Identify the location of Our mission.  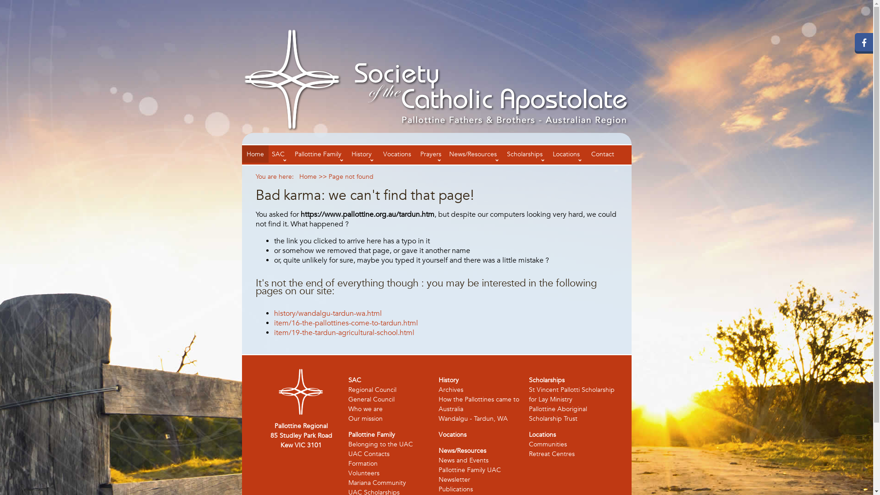
(366, 418).